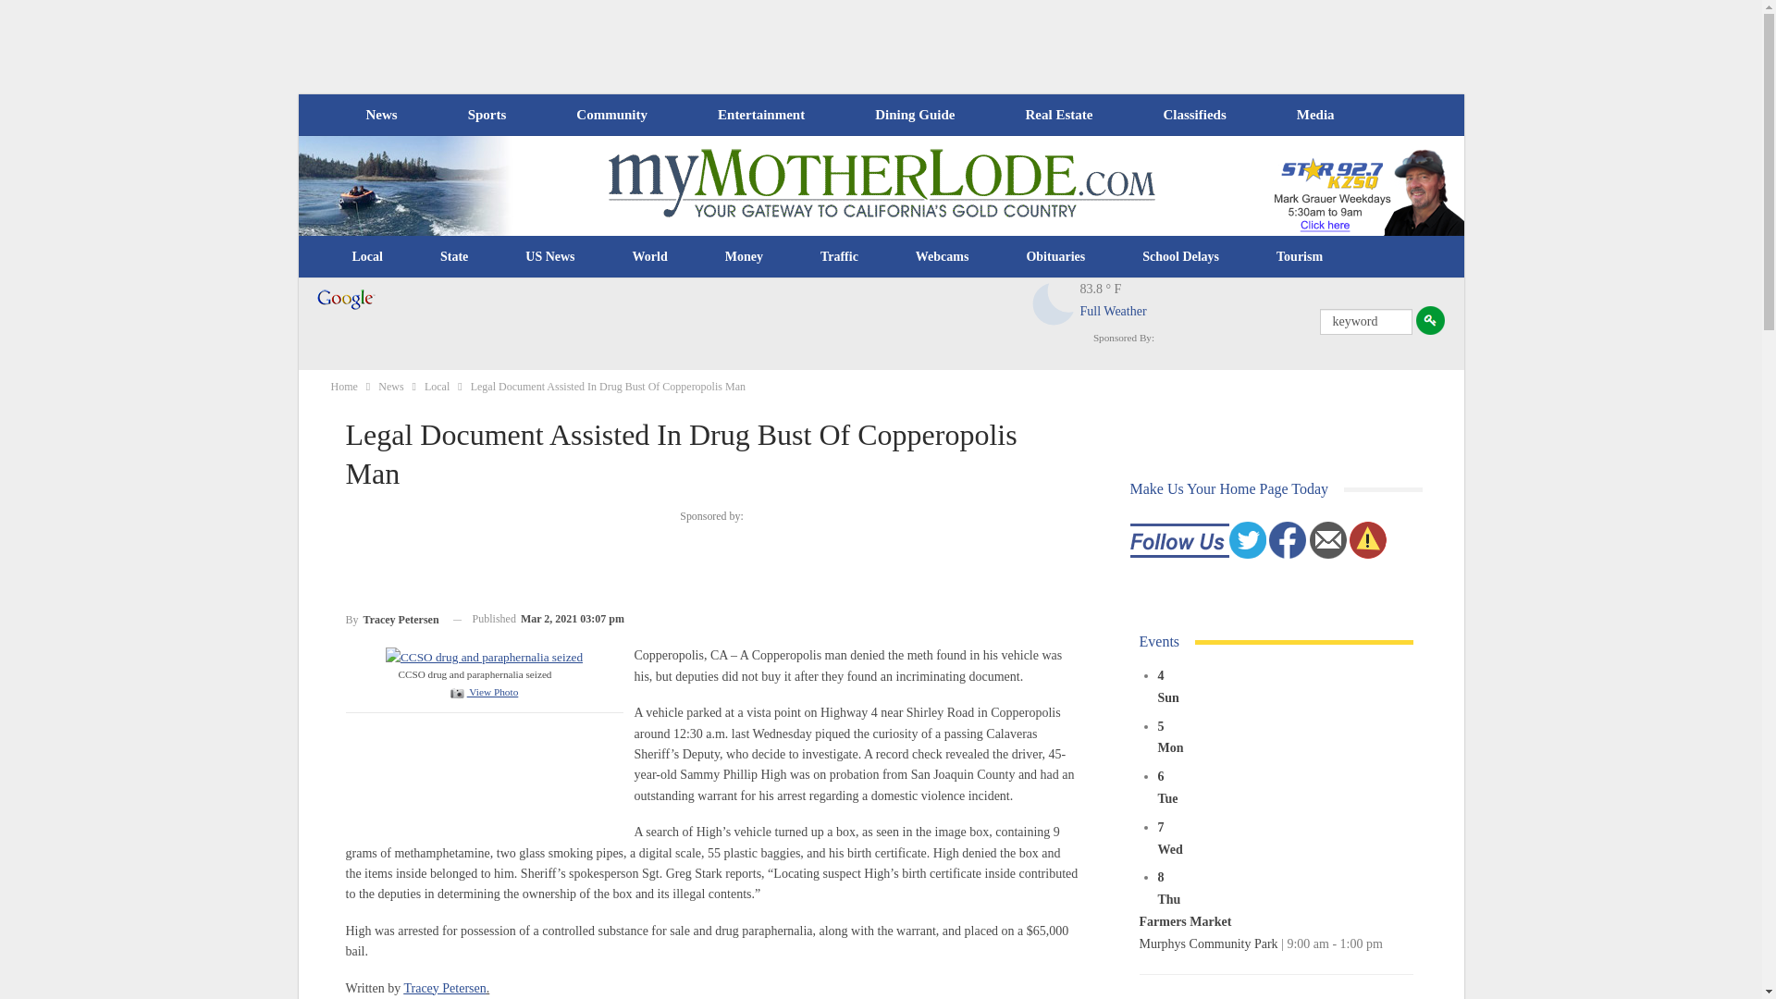 The height and width of the screenshot is (999, 1776). I want to click on State, so click(454, 257).